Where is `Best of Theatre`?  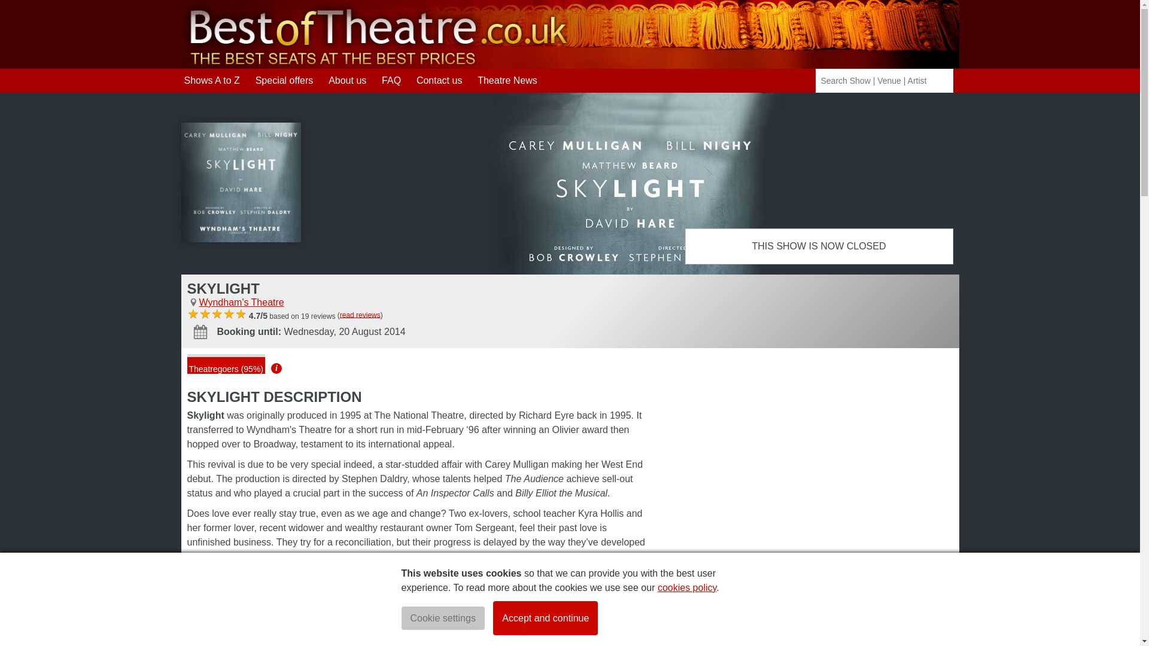
Best of Theatre is located at coordinates (375, 33).